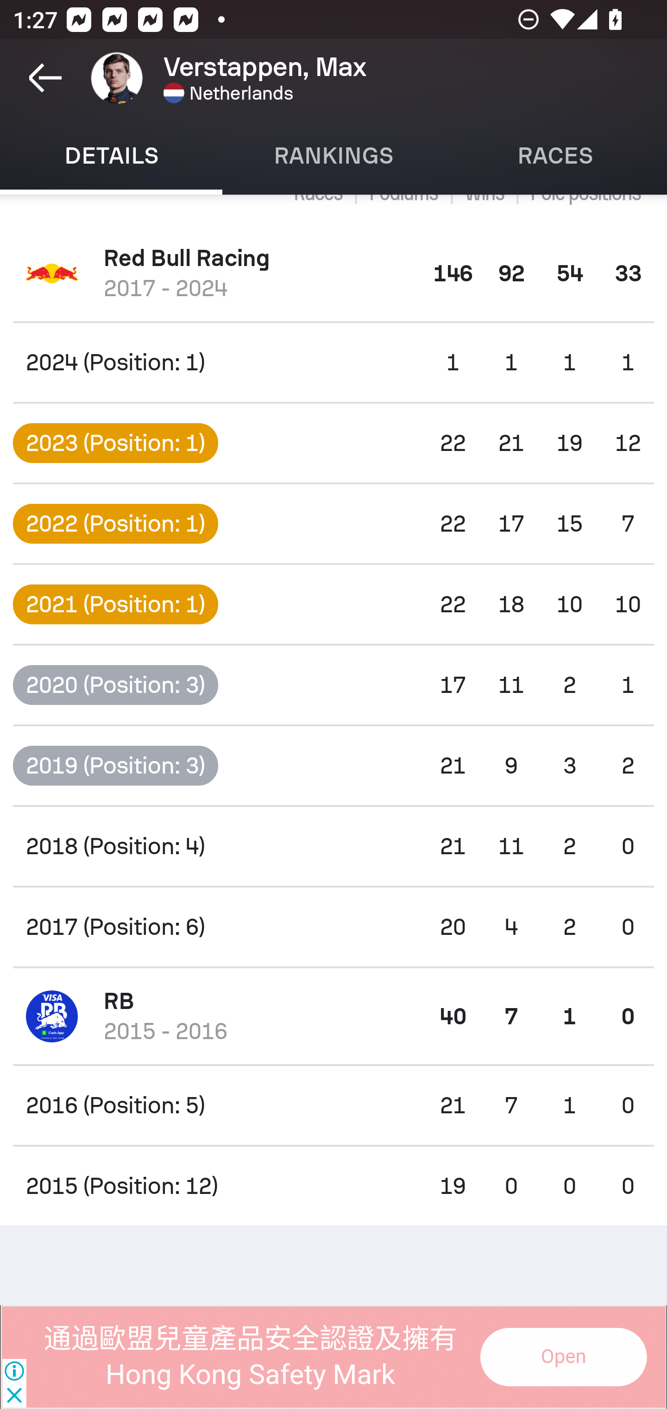 Image resolution: width=667 pixels, height=1409 pixels. Describe the element at coordinates (333, 156) in the screenshot. I see `Rankings RANKINGS` at that location.